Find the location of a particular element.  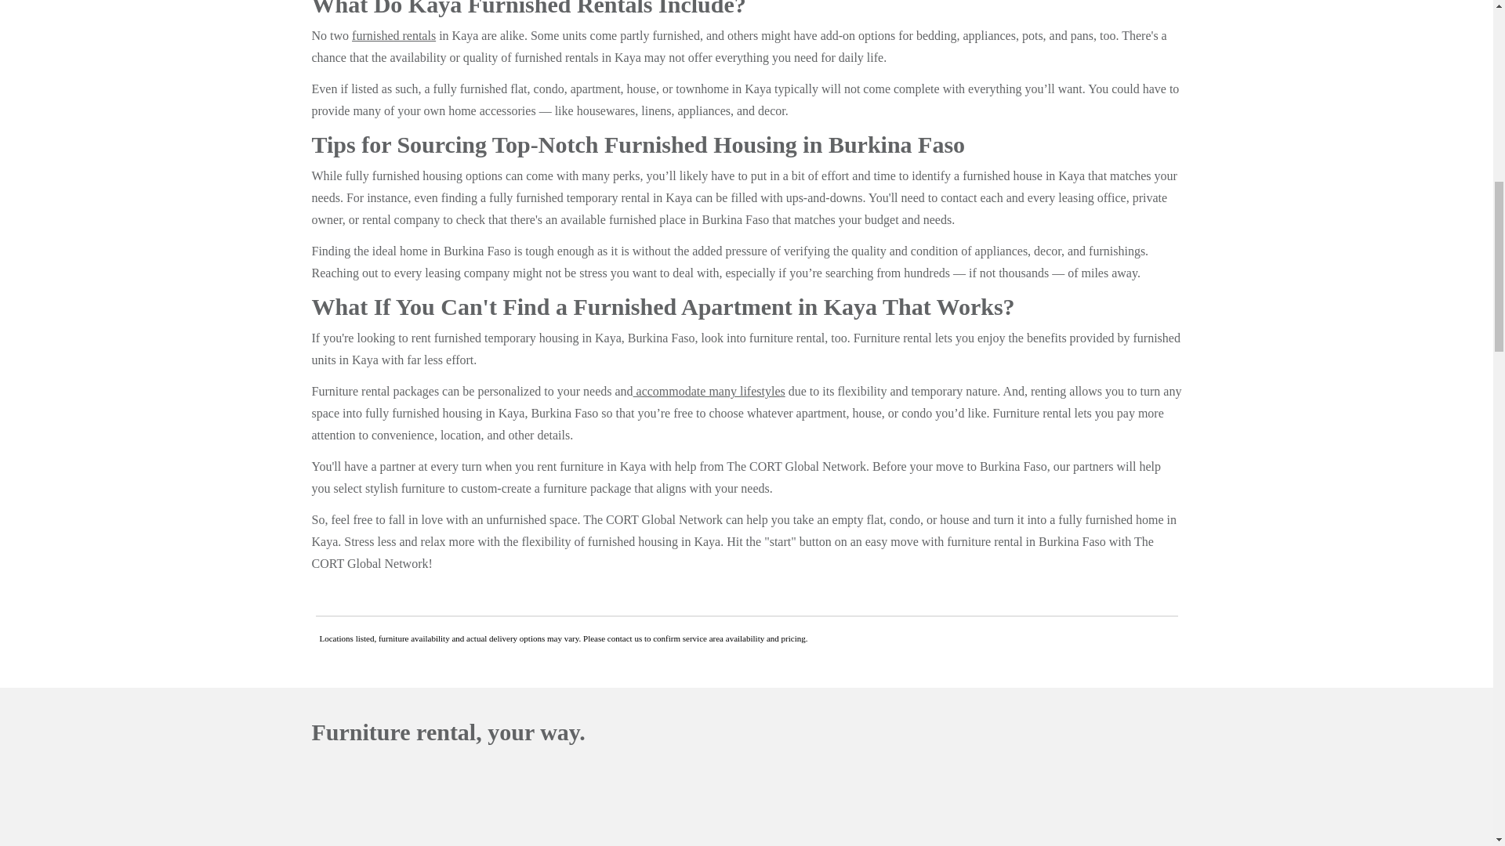

furnished rentals is located at coordinates (393, 35).